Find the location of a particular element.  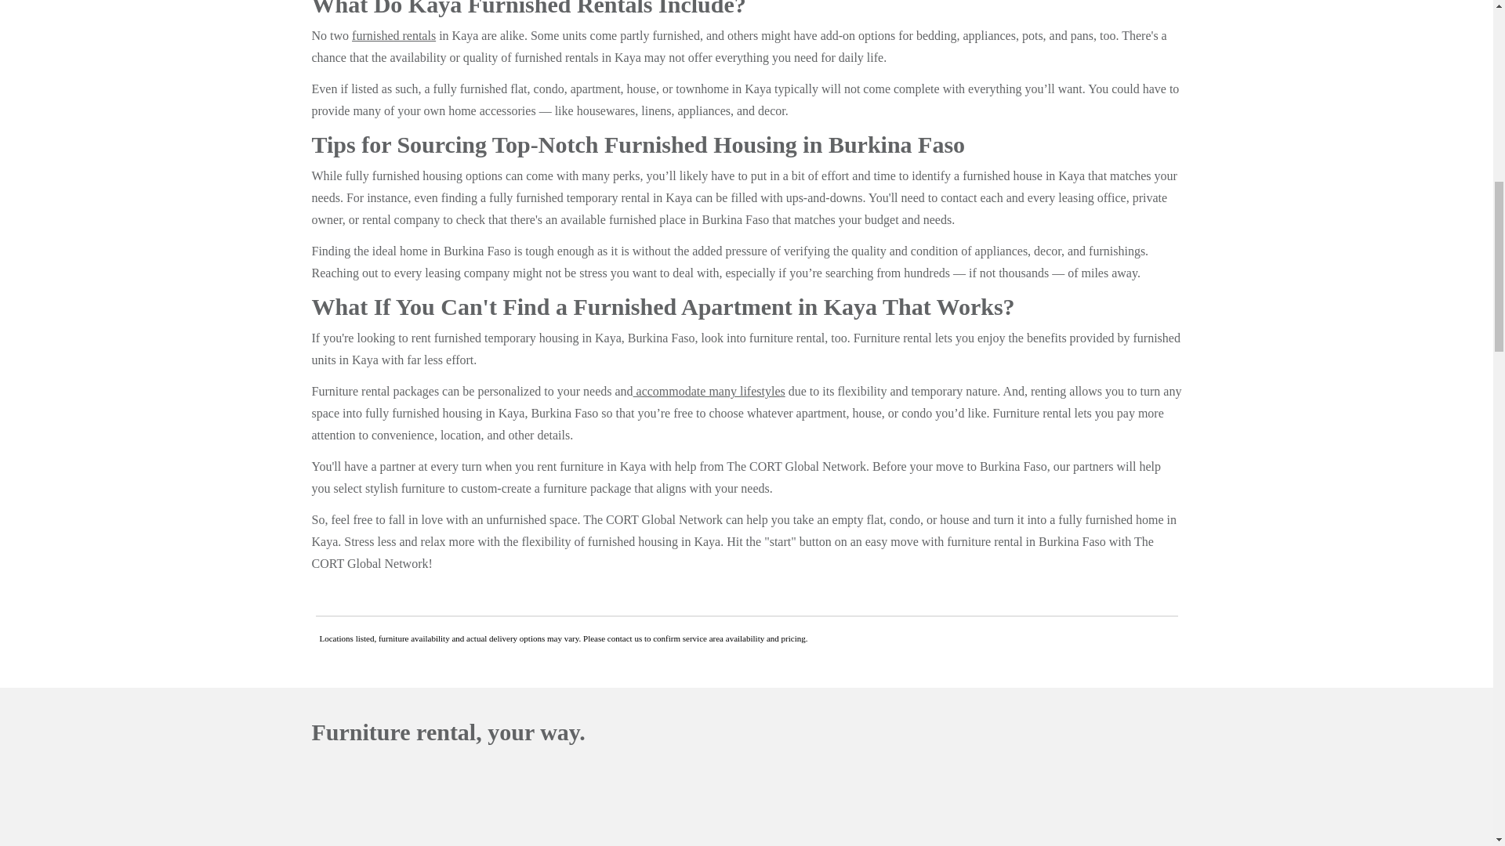

furnished rentals is located at coordinates (393, 35).